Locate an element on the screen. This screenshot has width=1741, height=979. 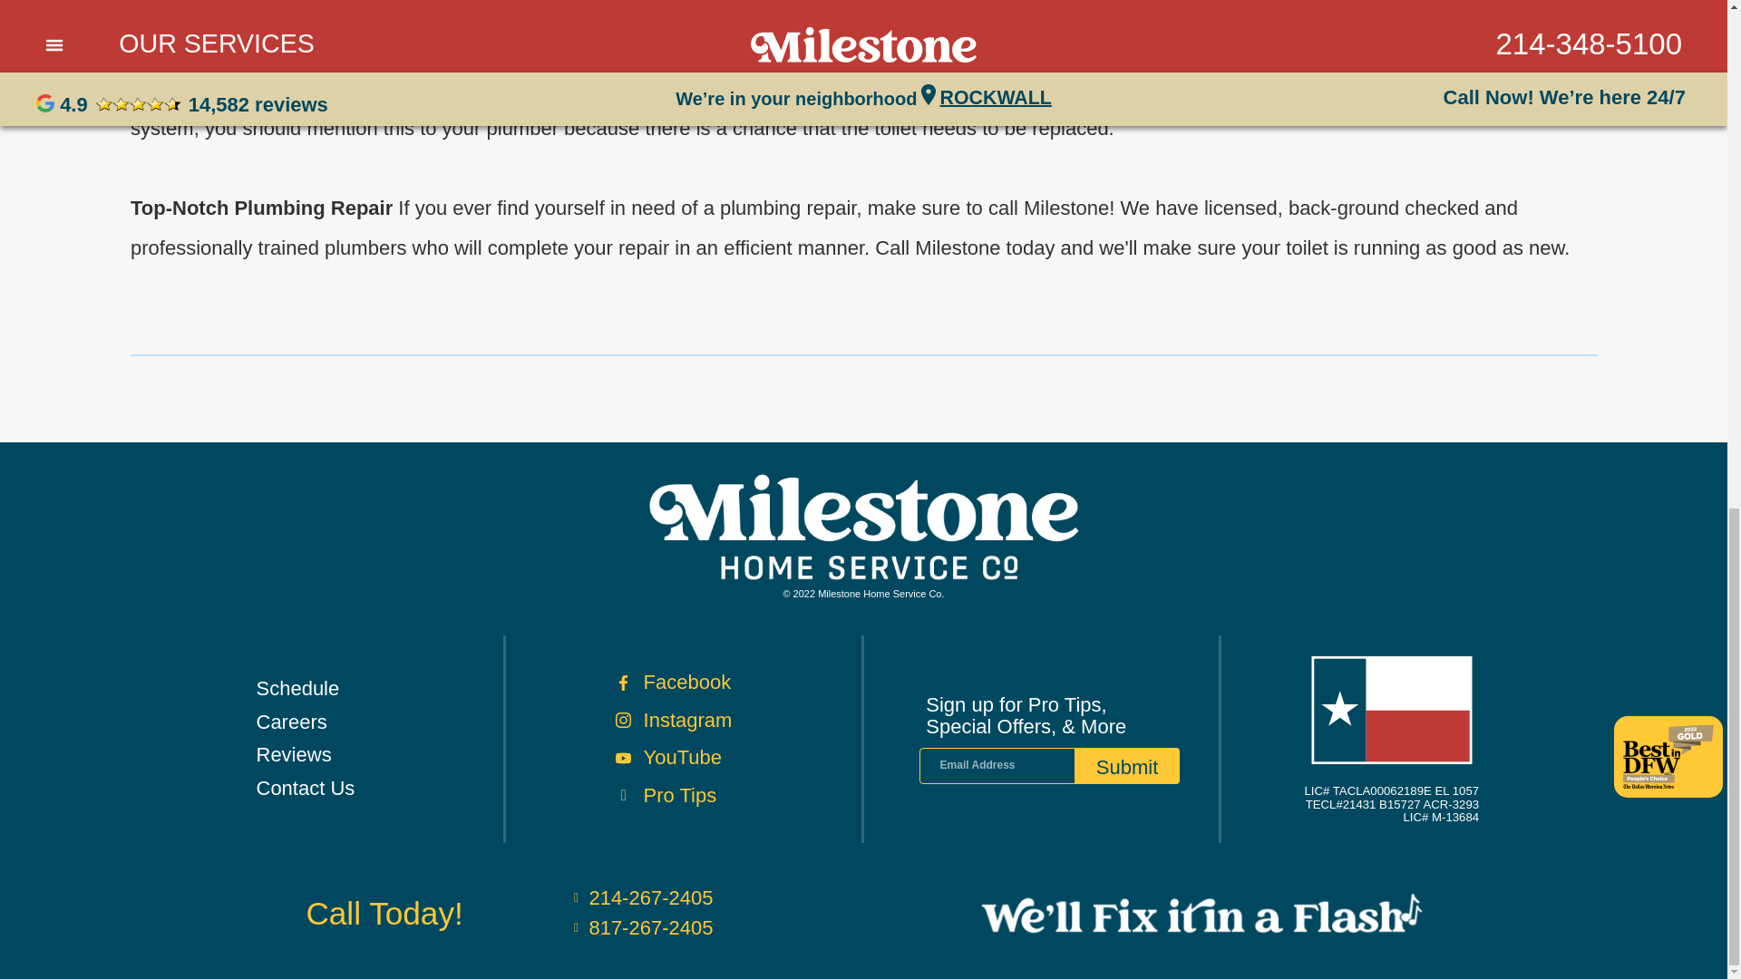
YouTube is located at coordinates (734, 758).